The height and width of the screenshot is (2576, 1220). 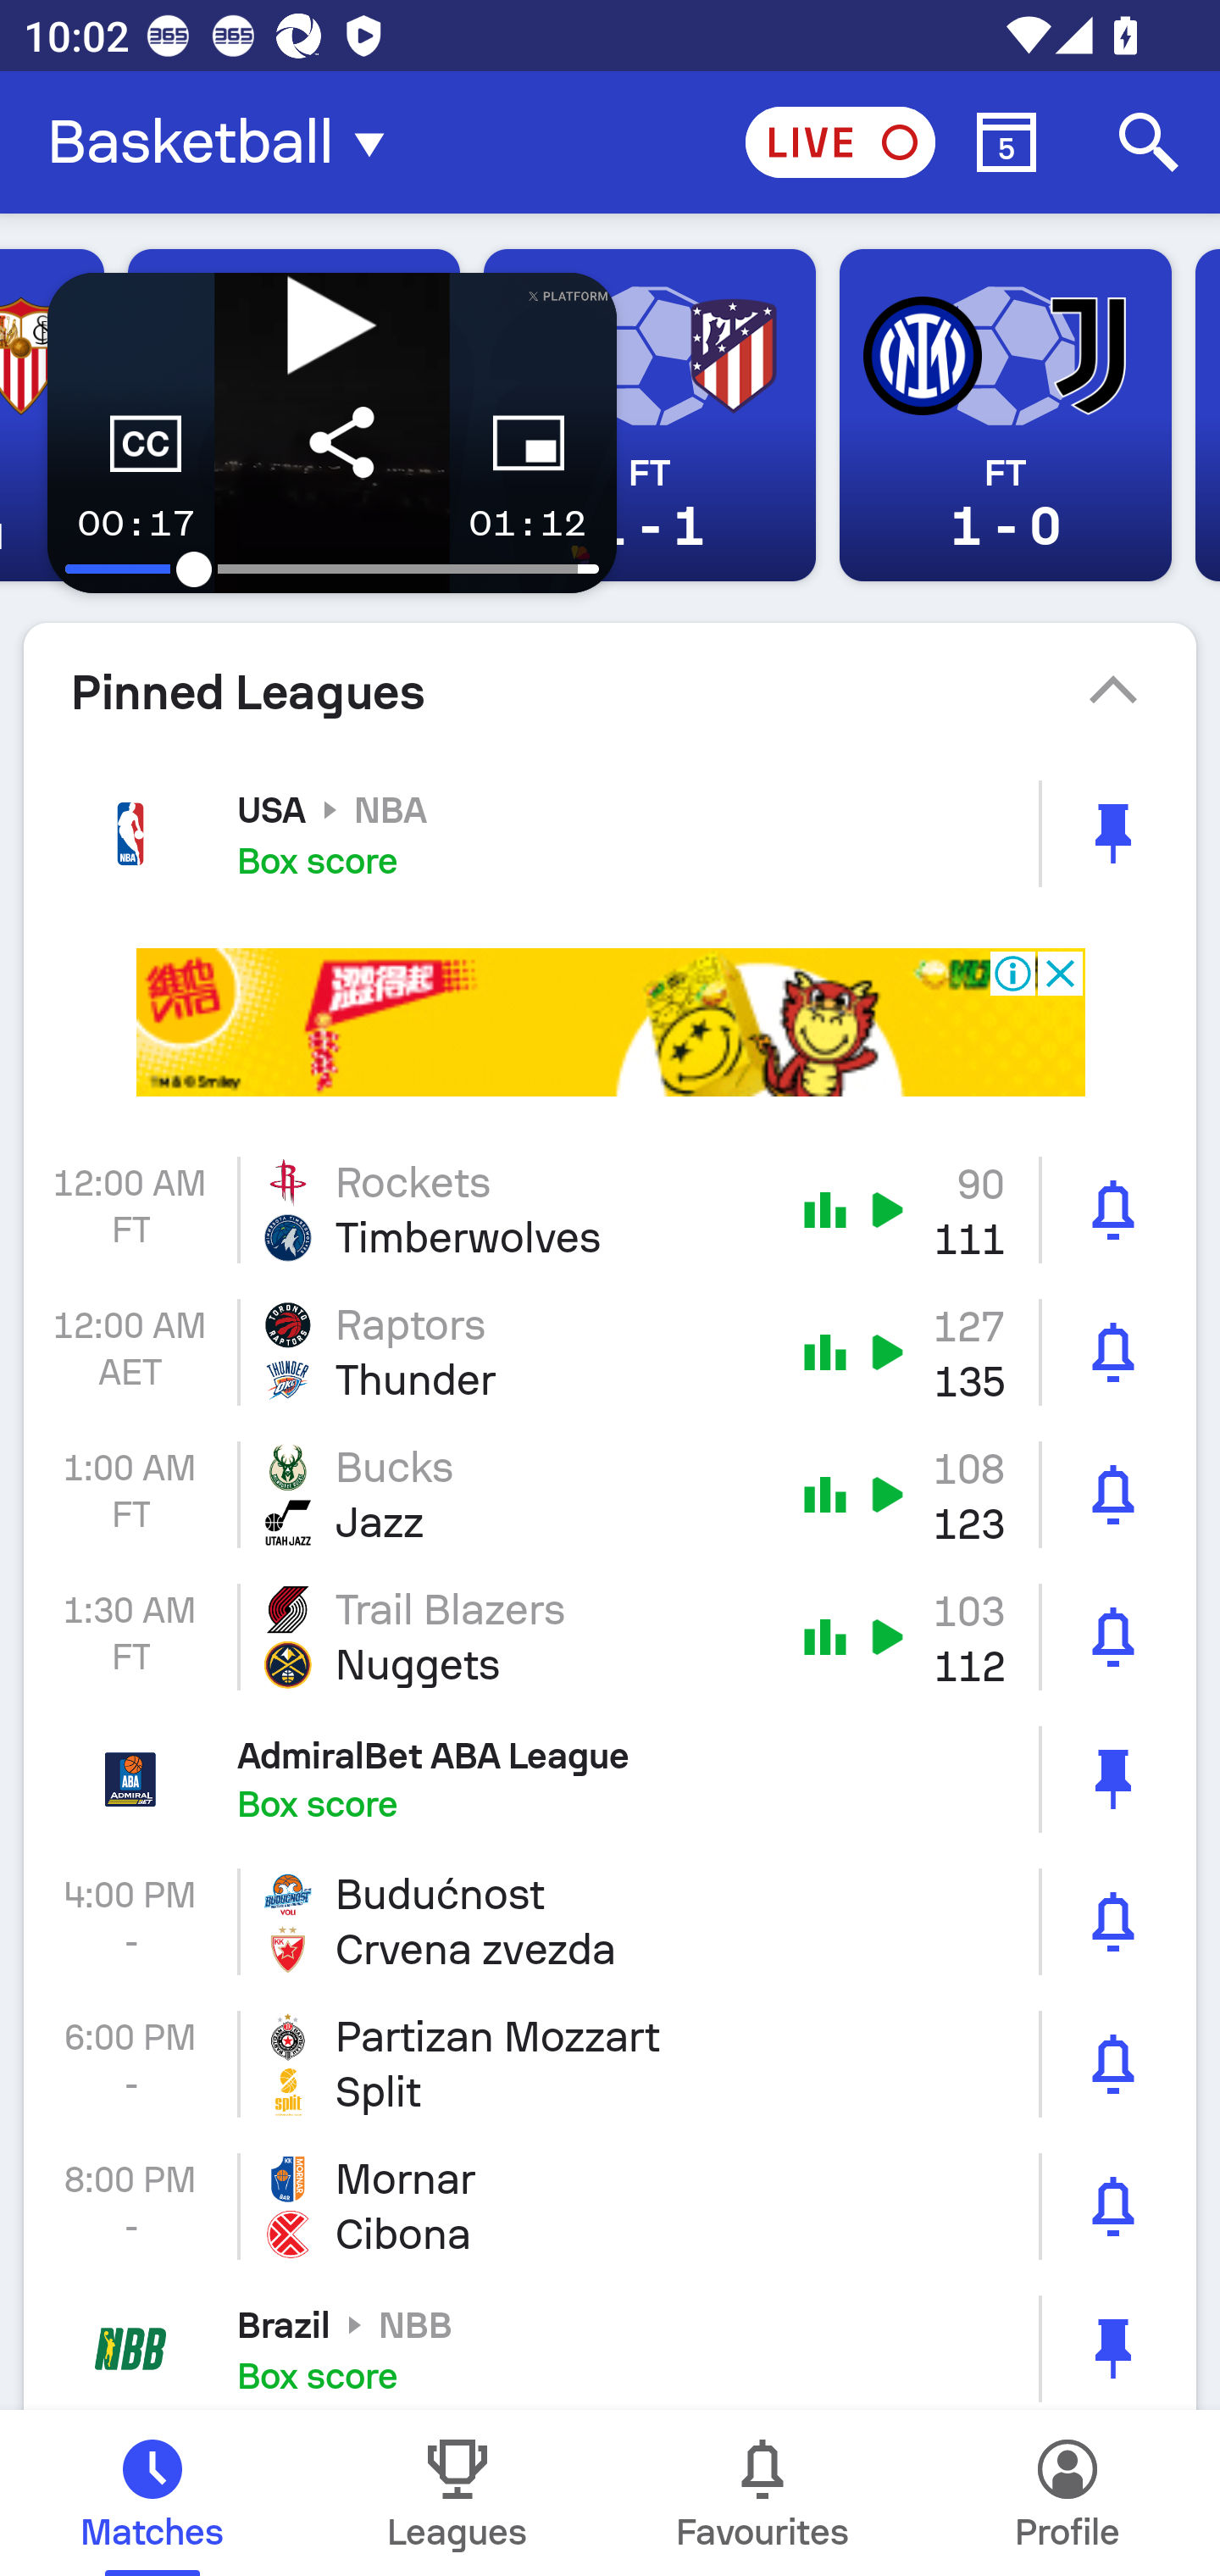 What do you see at coordinates (610, 1495) in the screenshot?
I see `1:00 AM FT Bucks Jazz 108 123` at bounding box center [610, 1495].